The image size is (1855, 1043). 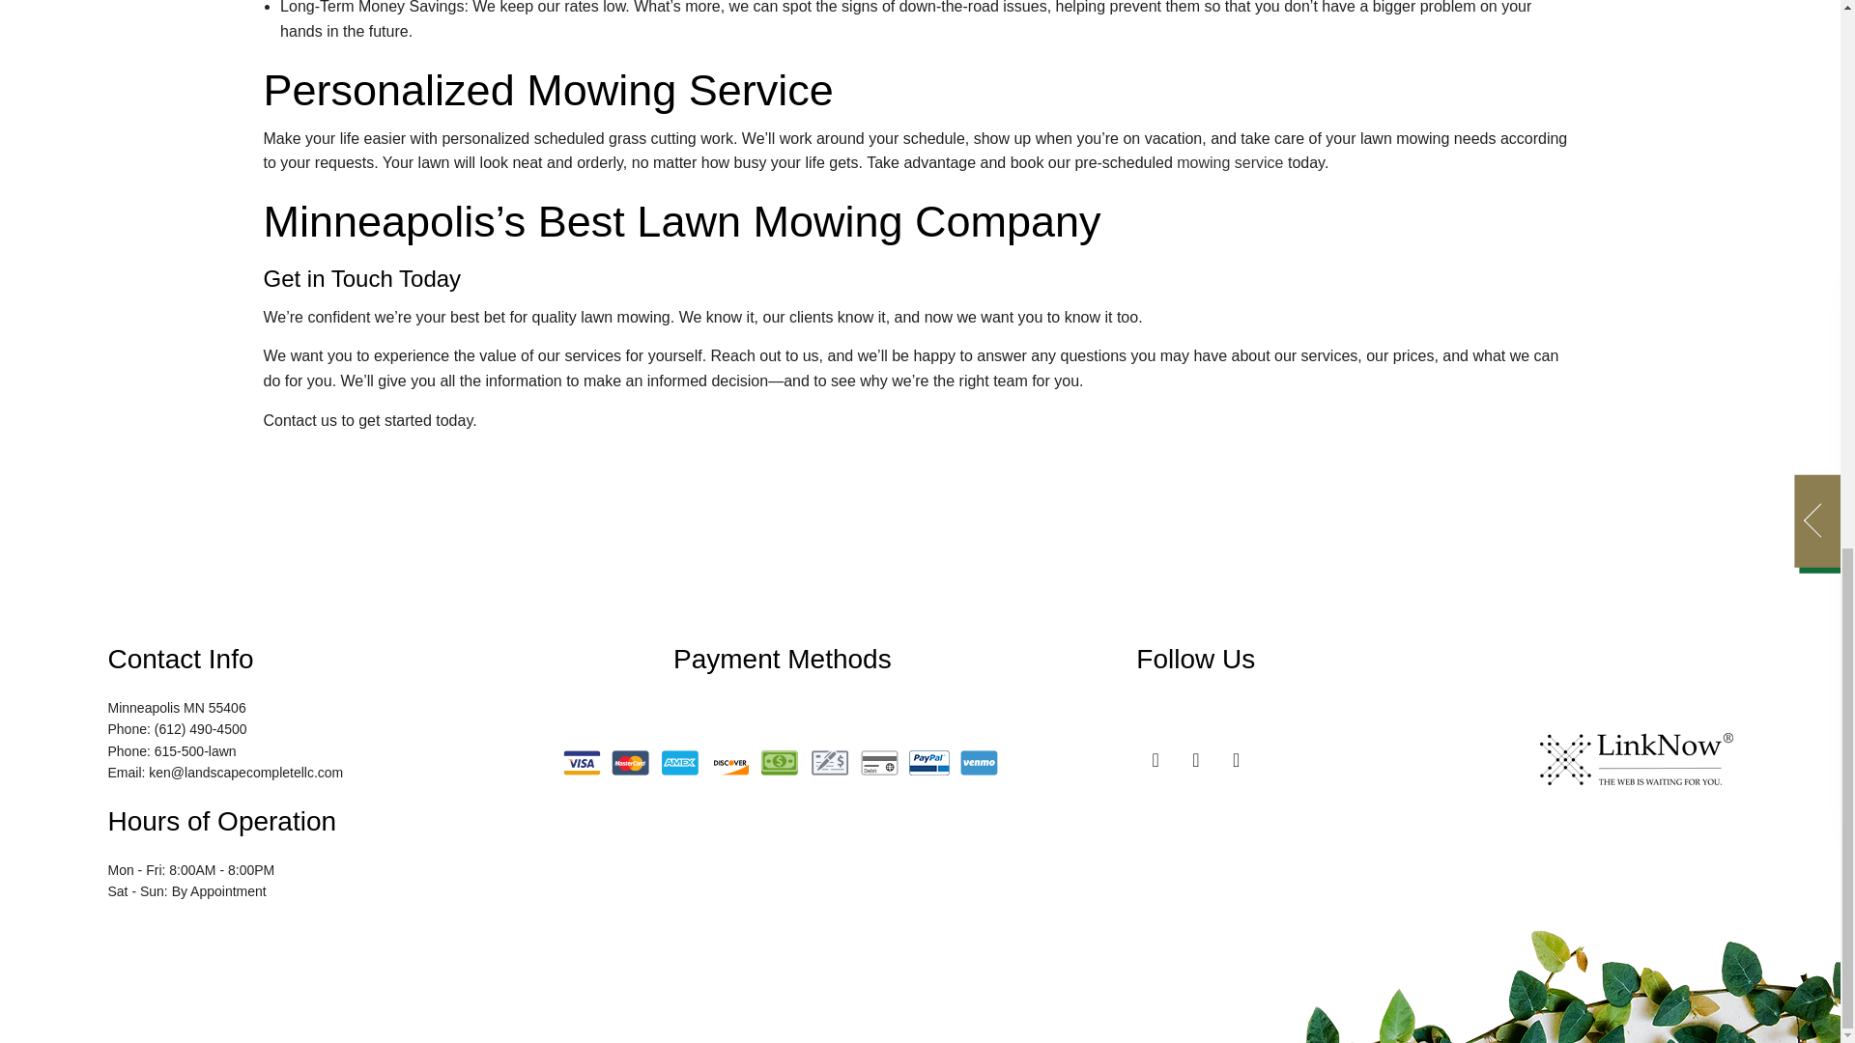 What do you see at coordinates (582, 763) in the screenshot?
I see `Visa` at bounding box center [582, 763].